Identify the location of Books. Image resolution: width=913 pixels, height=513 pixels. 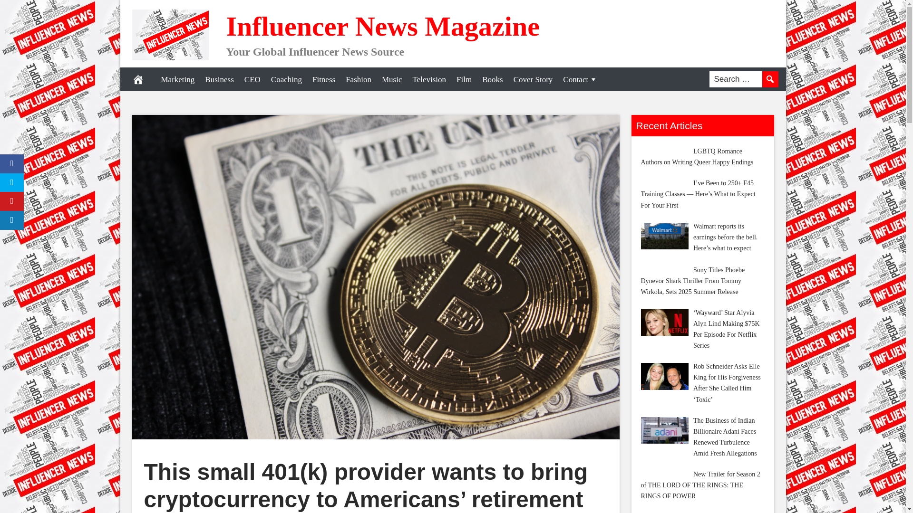
(492, 79).